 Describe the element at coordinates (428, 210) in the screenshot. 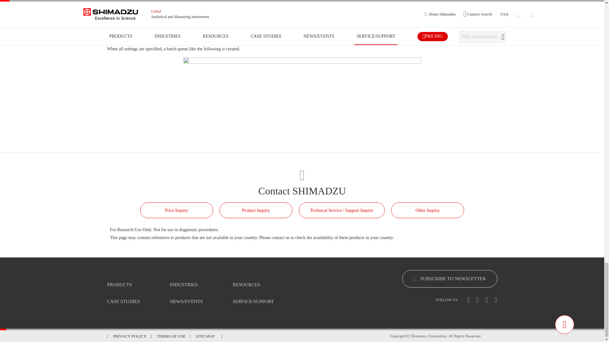

I see `Other Inquiry` at that location.